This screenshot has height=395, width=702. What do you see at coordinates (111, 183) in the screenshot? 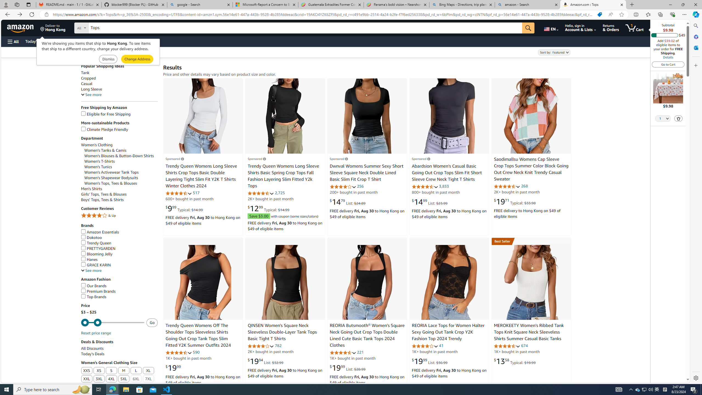
I see `Women's Tops, Tees & Blouses` at bounding box center [111, 183].